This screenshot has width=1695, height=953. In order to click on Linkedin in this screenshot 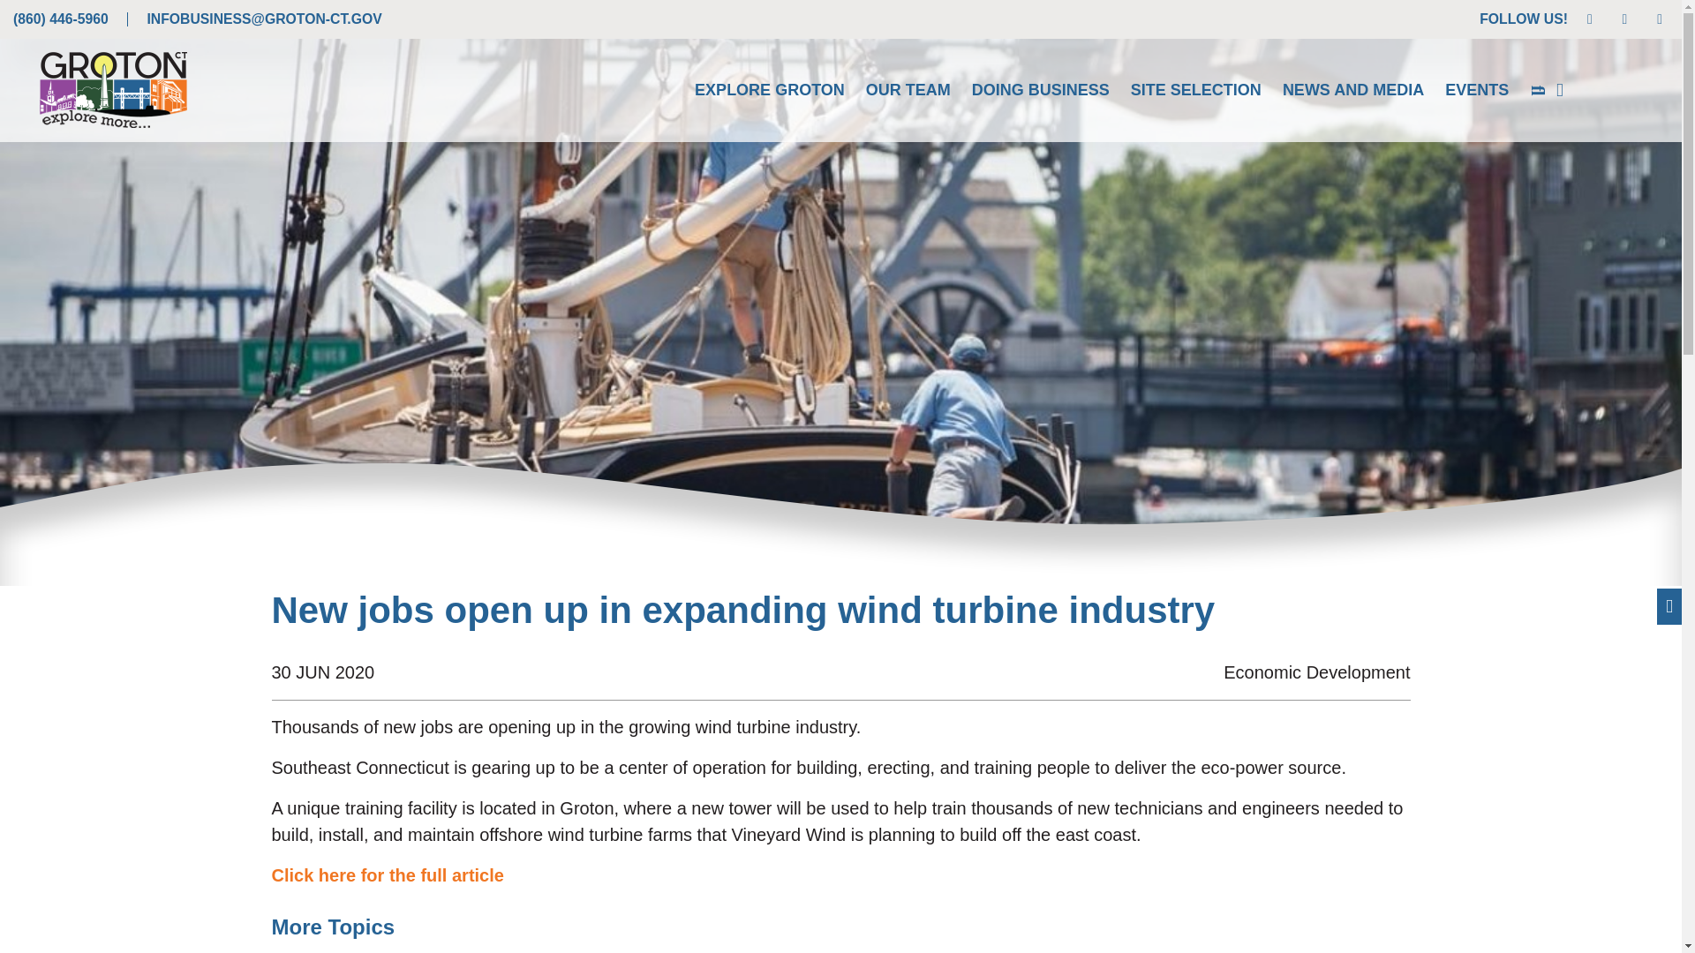, I will do `click(1589, 19)`.